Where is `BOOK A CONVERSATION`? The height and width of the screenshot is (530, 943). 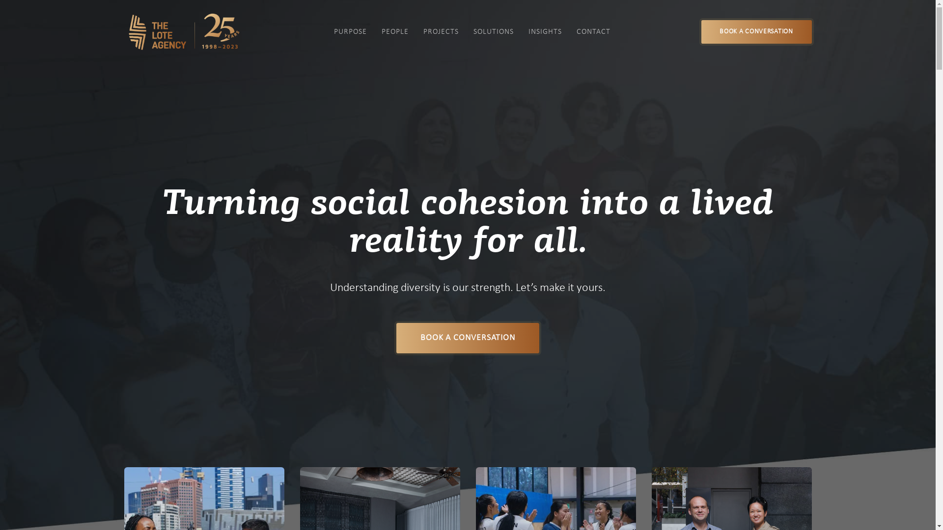 BOOK A CONVERSATION is located at coordinates (468, 338).